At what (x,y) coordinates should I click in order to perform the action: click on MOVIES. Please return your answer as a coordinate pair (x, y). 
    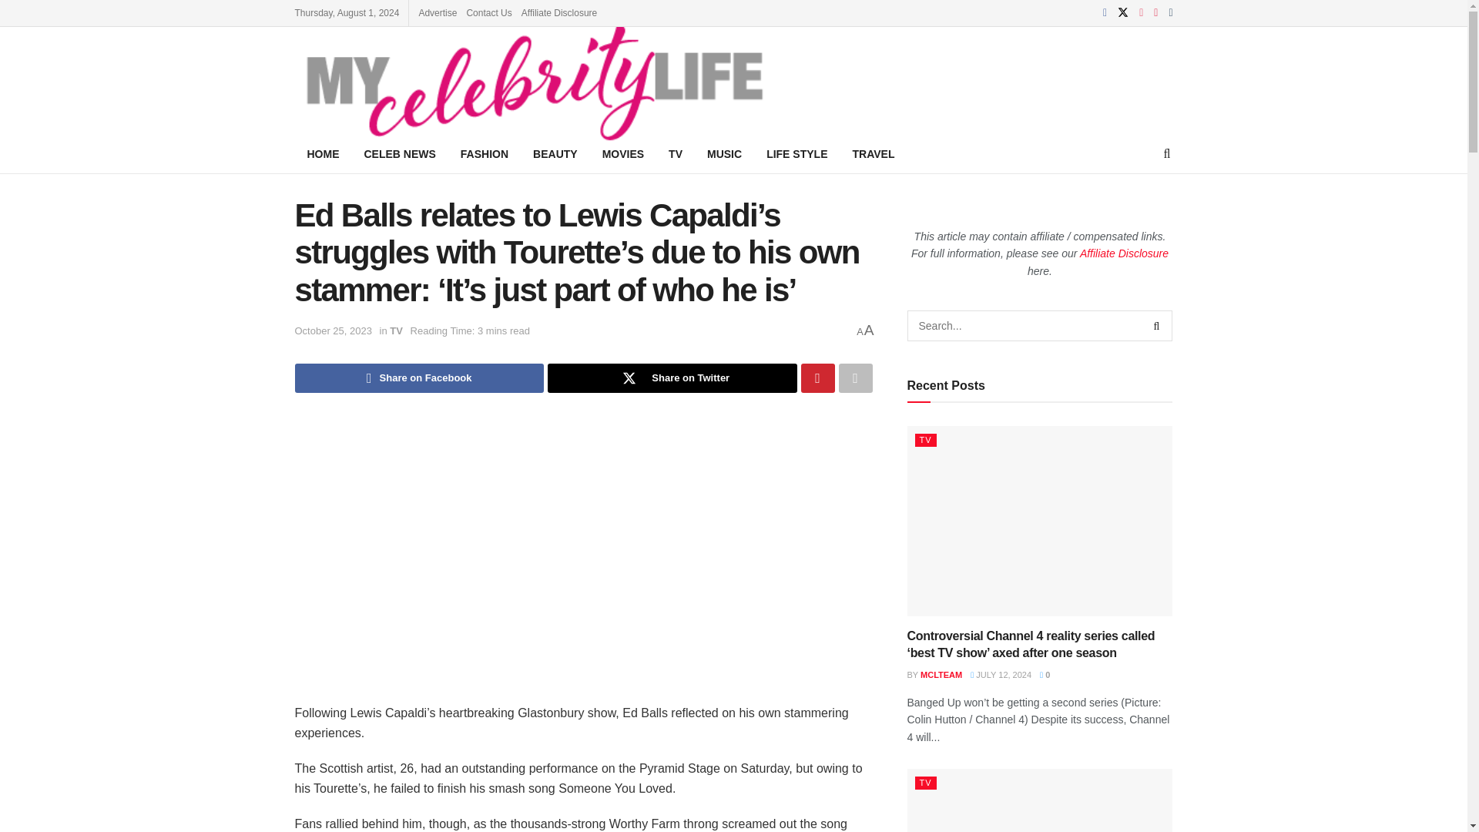
    Looking at the image, I should click on (623, 153).